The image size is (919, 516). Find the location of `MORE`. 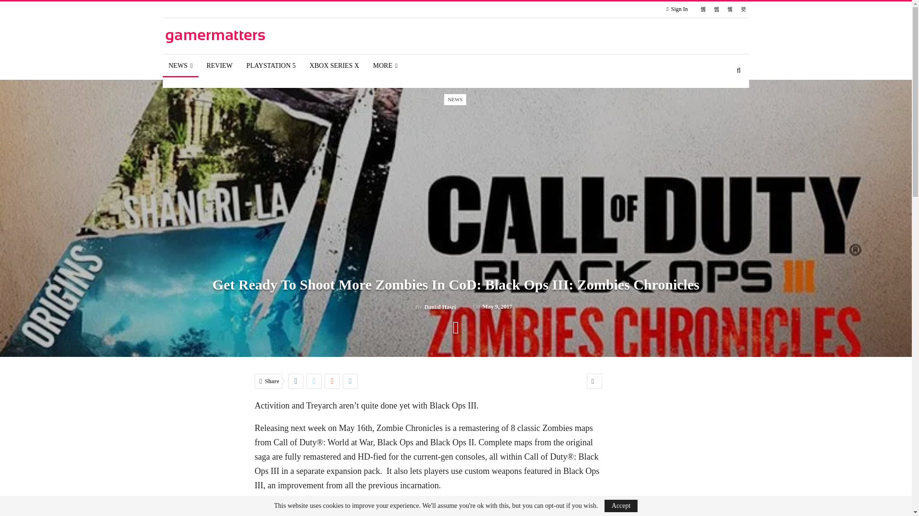

MORE is located at coordinates (385, 66).